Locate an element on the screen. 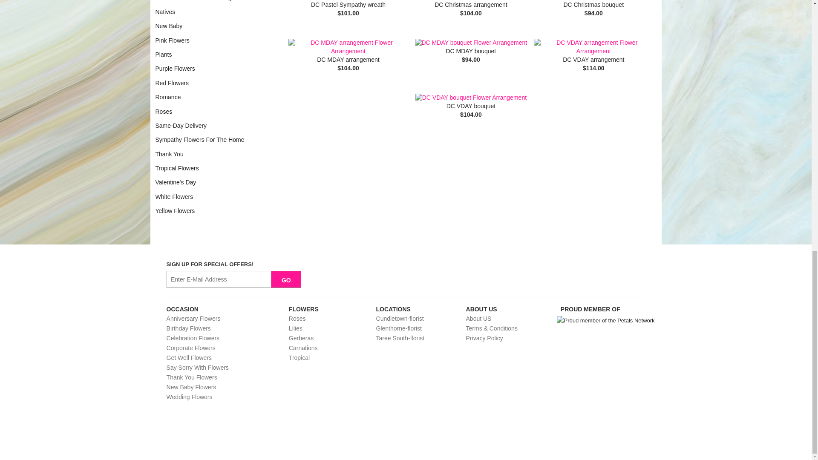 The height and width of the screenshot is (460, 818). Go is located at coordinates (286, 279).